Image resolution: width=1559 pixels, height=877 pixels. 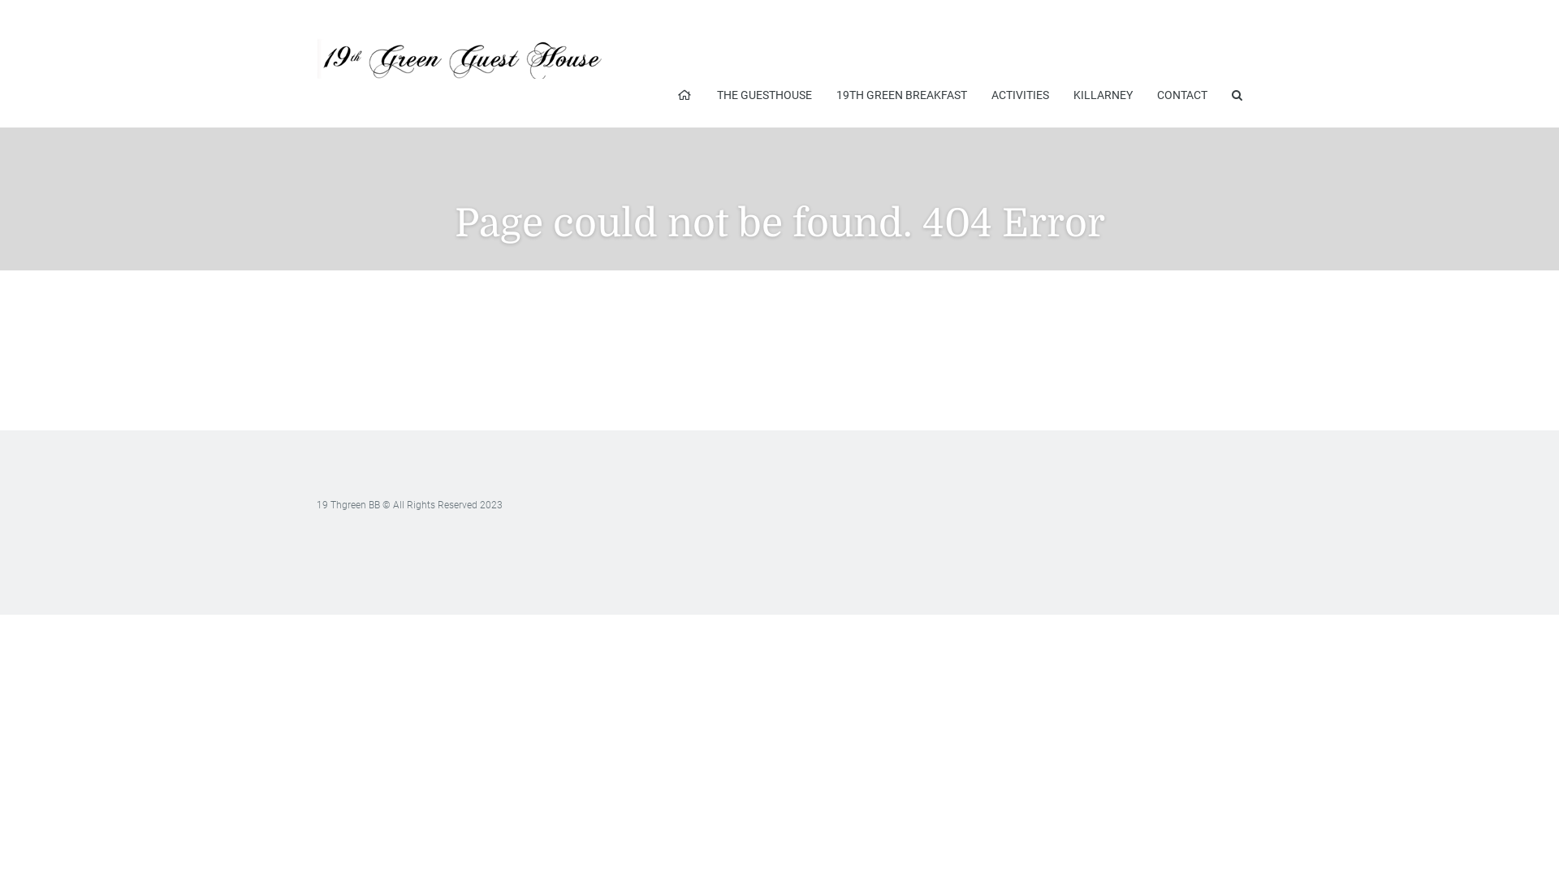 What do you see at coordinates (1182, 95) in the screenshot?
I see `CONTACT` at bounding box center [1182, 95].